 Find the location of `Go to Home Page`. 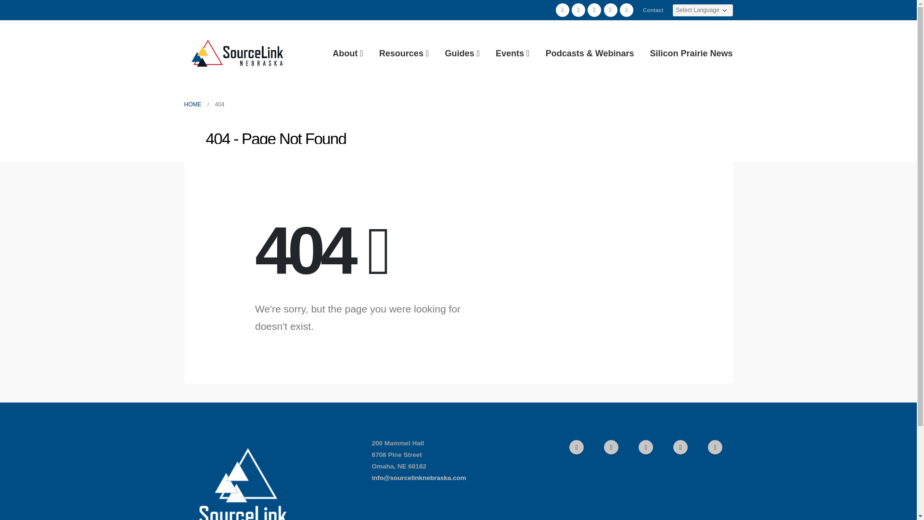

Go to Home Page is located at coordinates (192, 104).